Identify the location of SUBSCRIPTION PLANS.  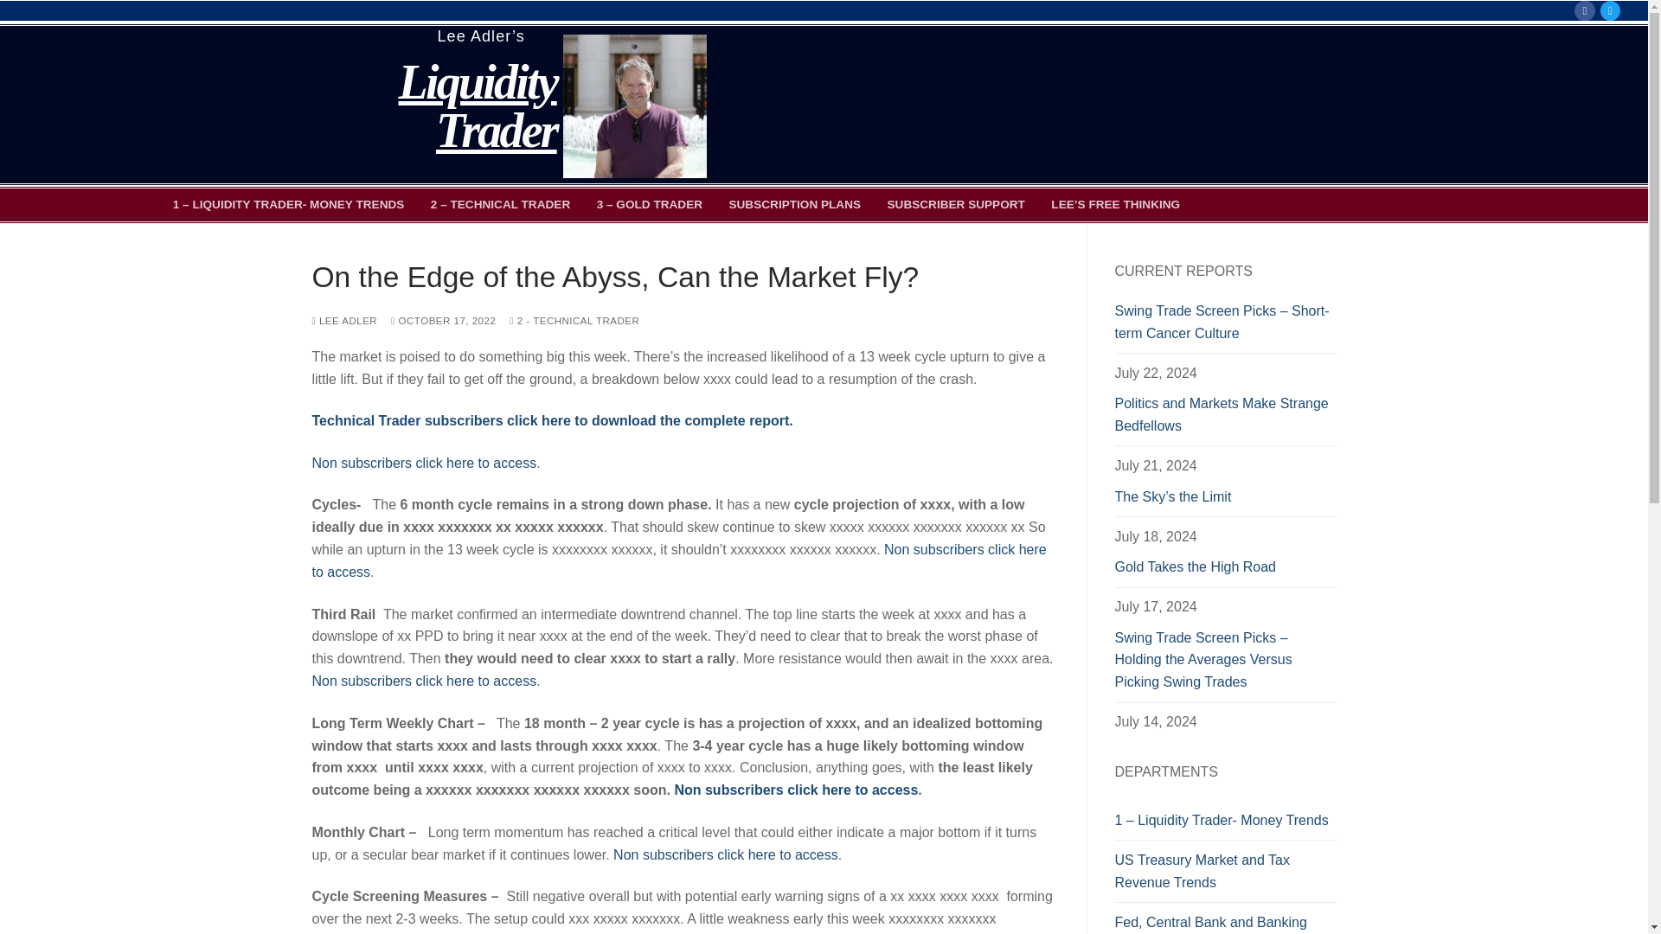
(794, 204).